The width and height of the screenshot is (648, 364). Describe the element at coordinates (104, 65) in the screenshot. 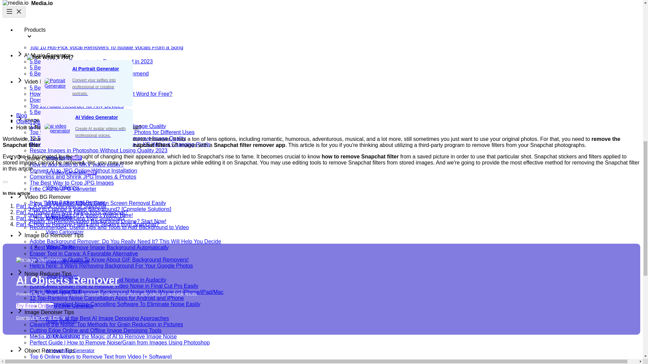

I see `Auto Transcription` at that location.